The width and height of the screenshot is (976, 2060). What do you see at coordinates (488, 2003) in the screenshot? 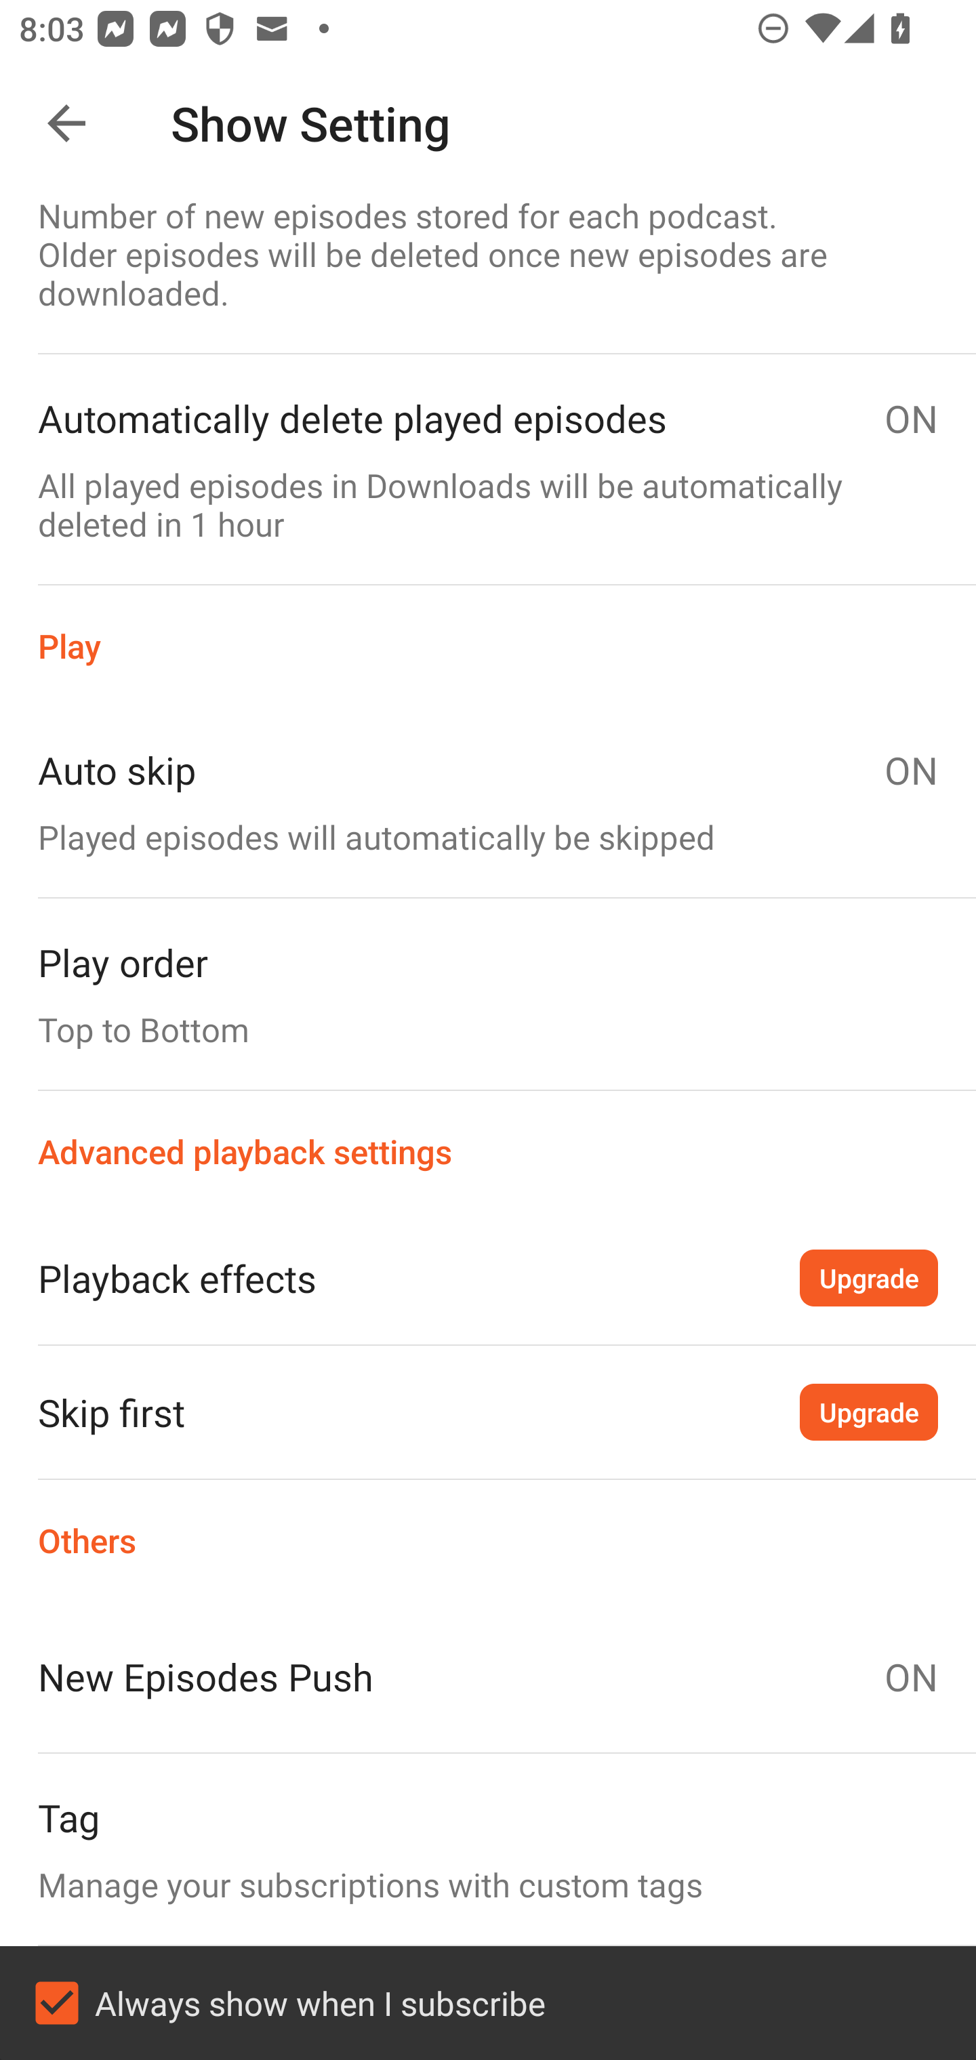
I see `Always show when I subscribe` at bounding box center [488, 2003].